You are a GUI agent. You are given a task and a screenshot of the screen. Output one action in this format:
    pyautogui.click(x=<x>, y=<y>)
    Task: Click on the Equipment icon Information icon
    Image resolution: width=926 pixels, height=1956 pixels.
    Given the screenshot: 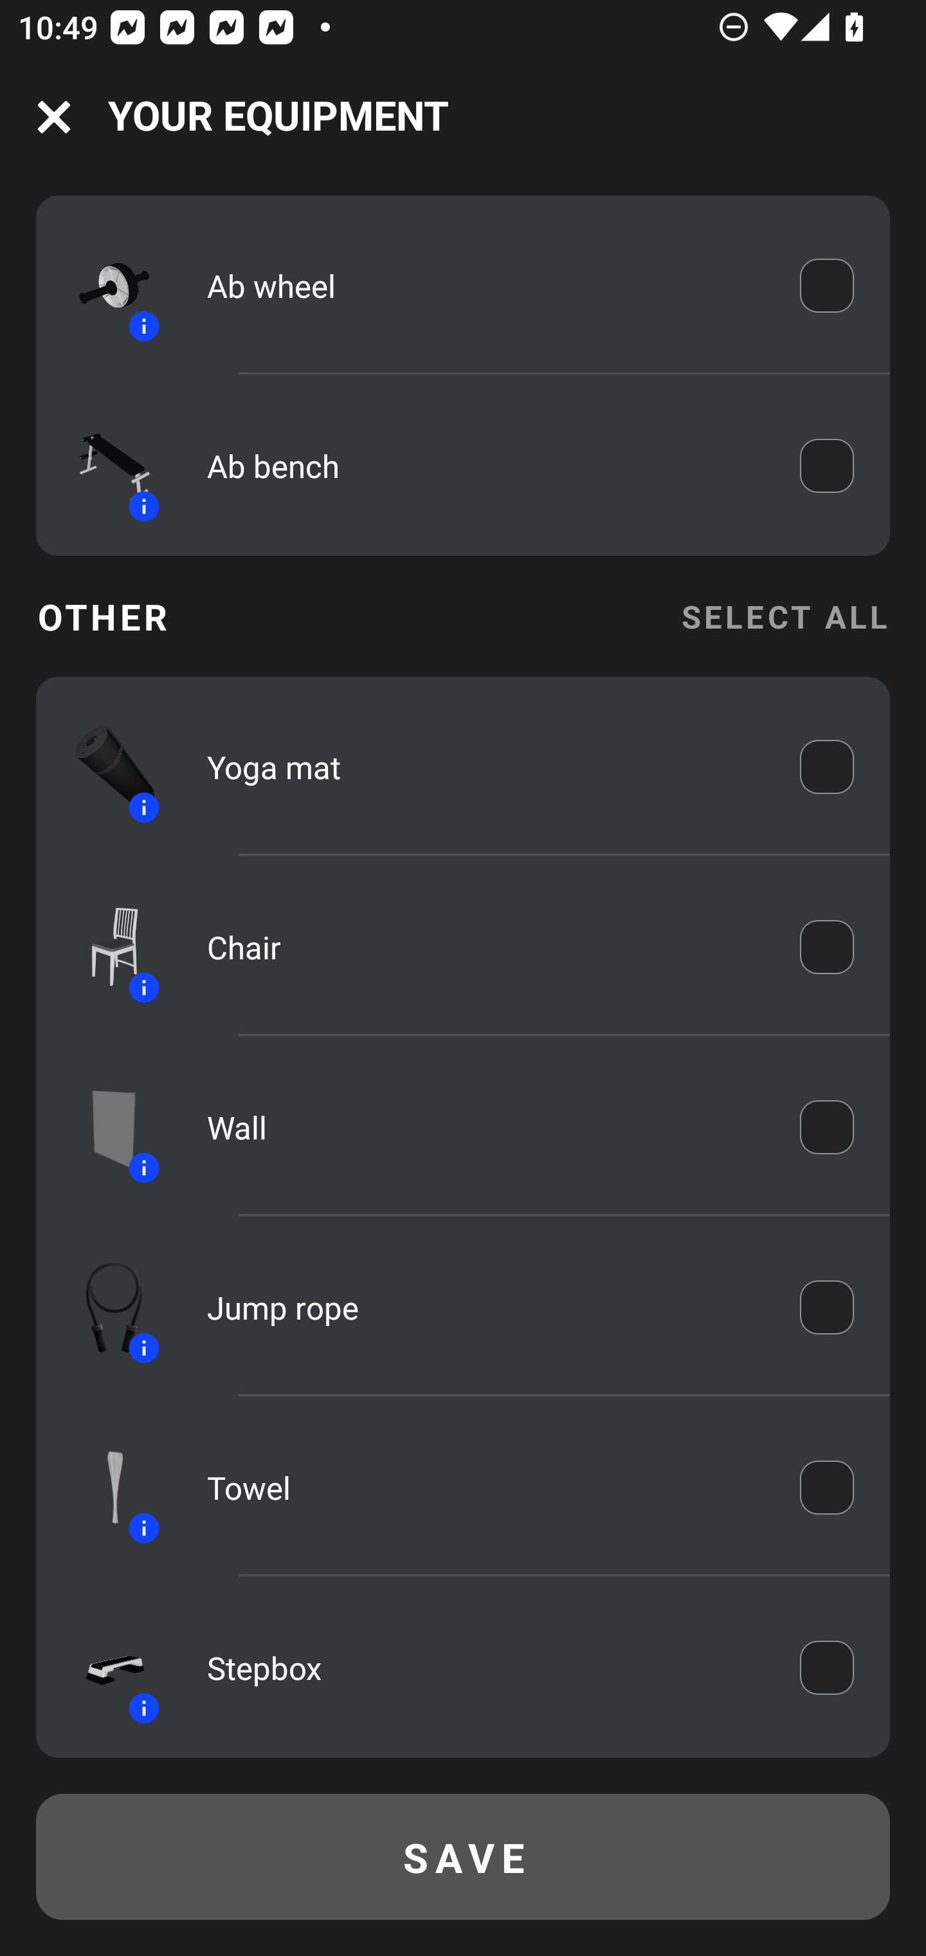 What is the action you would take?
    pyautogui.click(x=104, y=466)
    